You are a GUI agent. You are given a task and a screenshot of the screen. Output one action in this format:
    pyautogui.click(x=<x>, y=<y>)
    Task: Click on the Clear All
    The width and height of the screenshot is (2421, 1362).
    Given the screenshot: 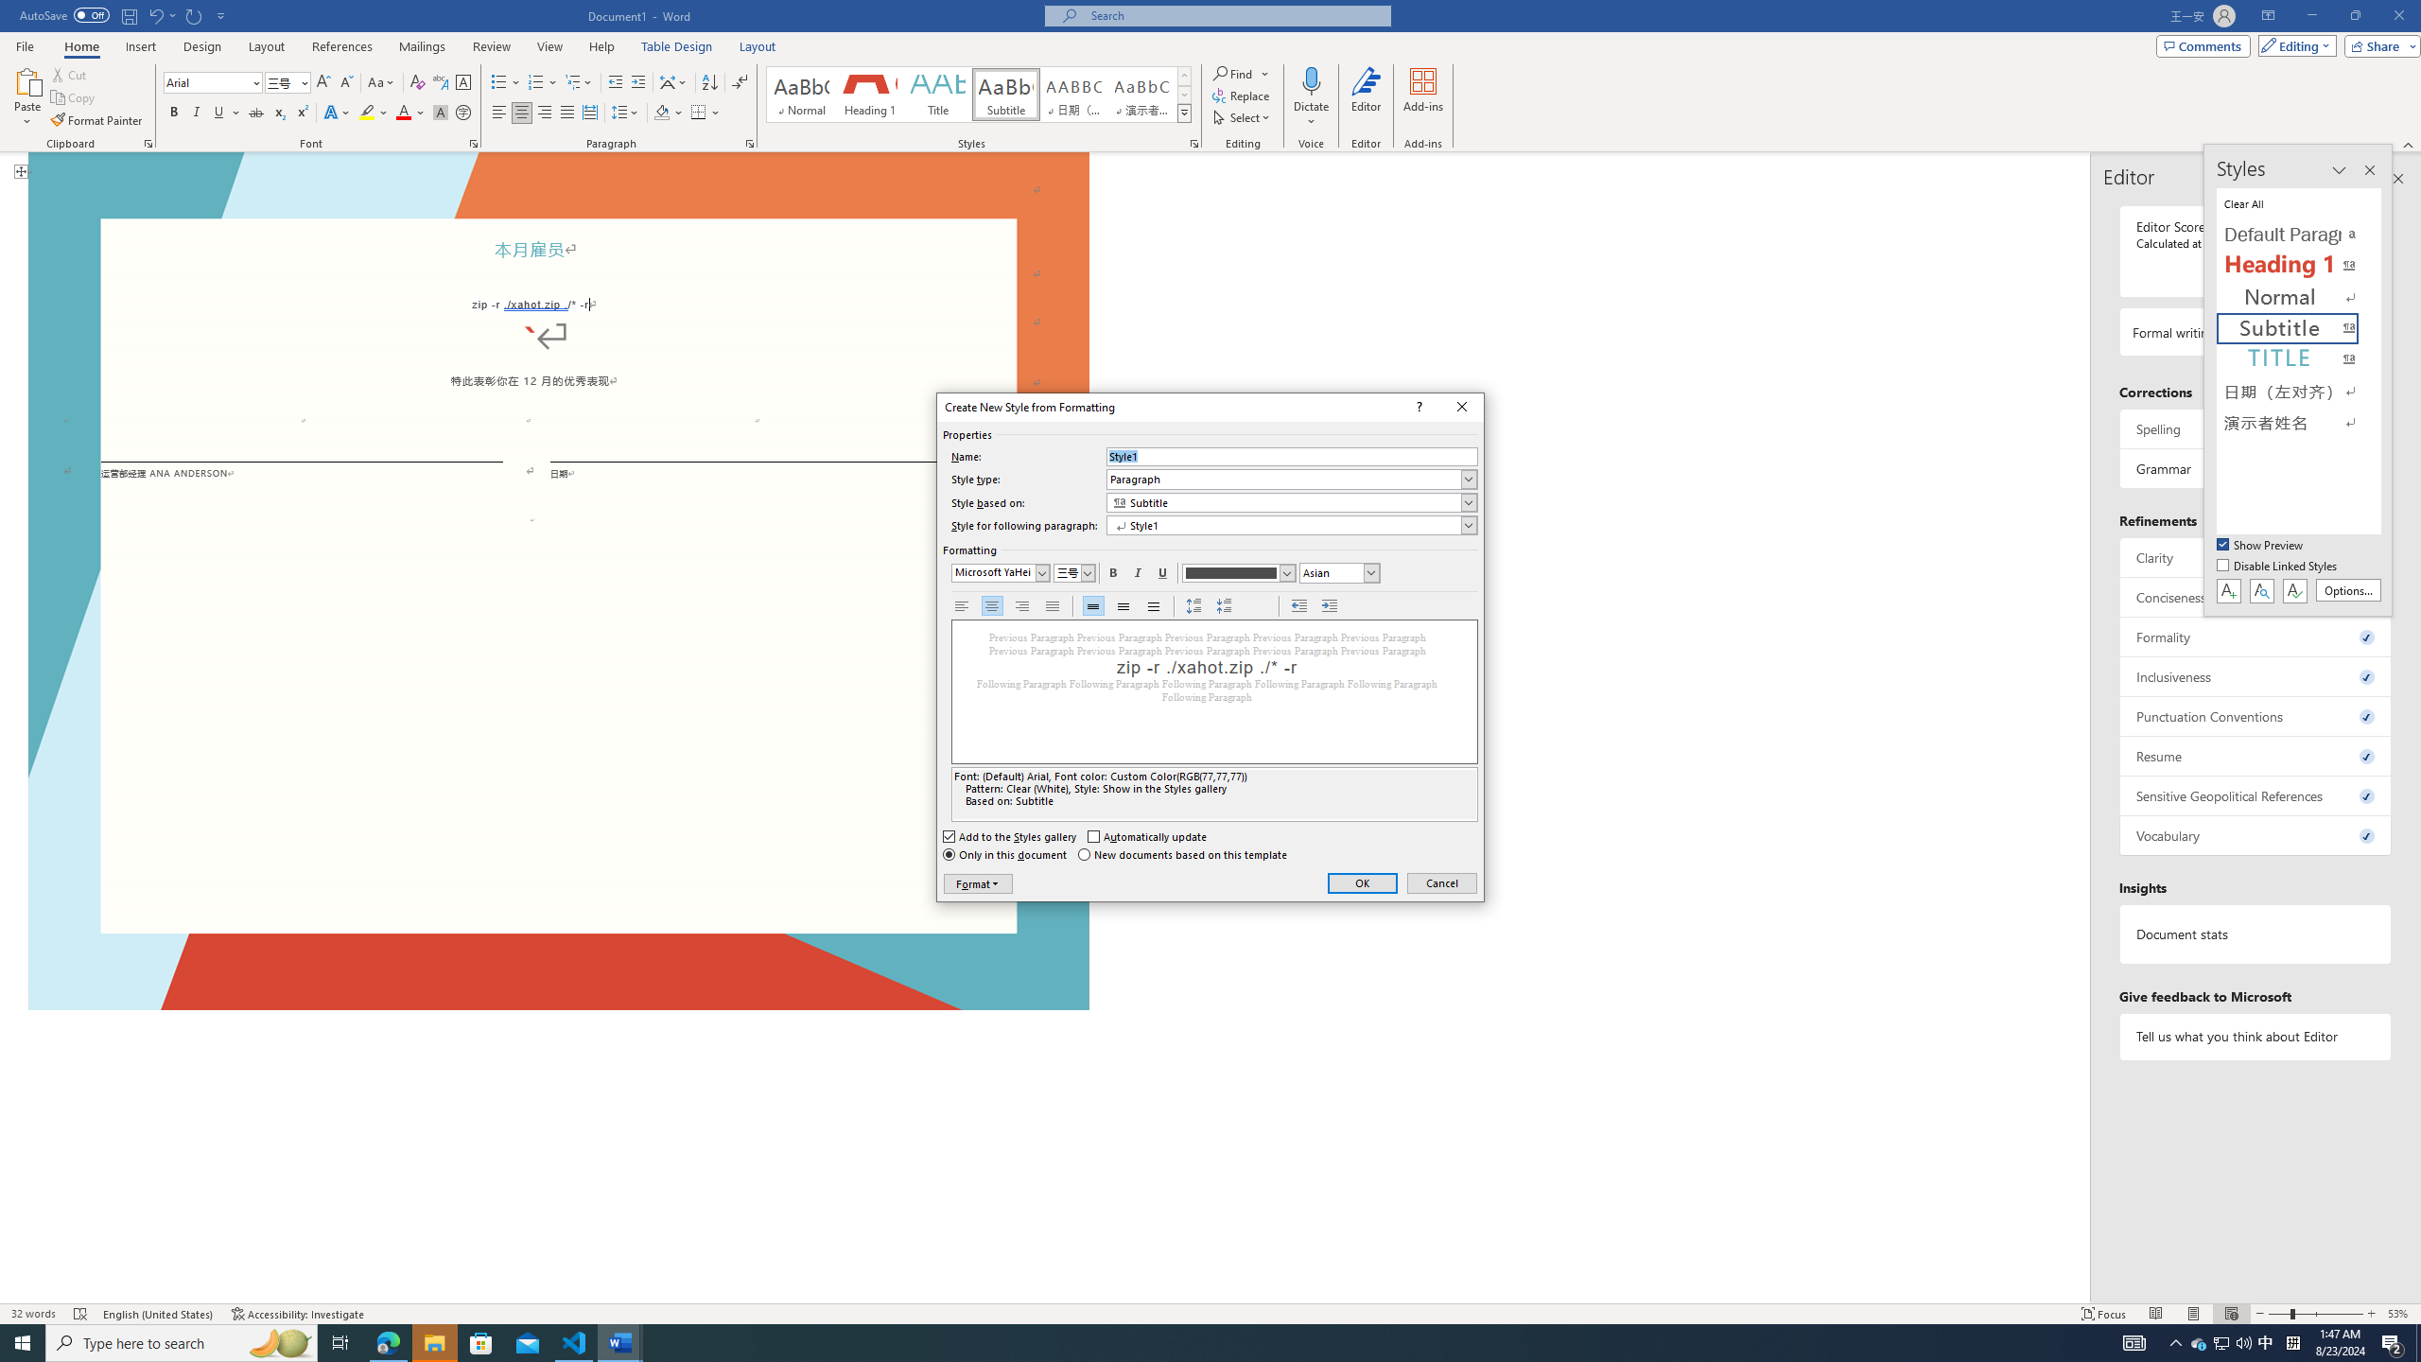 What is the action you would take?
    pyautogui.click(x=2300, y=202)
    